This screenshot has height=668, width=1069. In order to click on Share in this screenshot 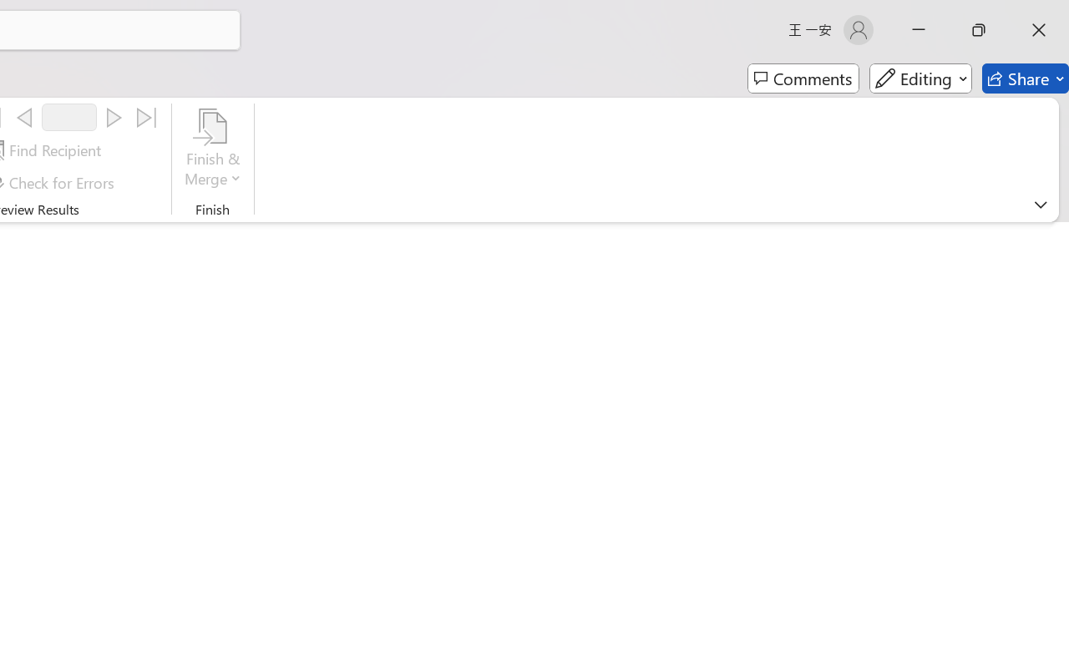, I will do `click(1026, 78)`.